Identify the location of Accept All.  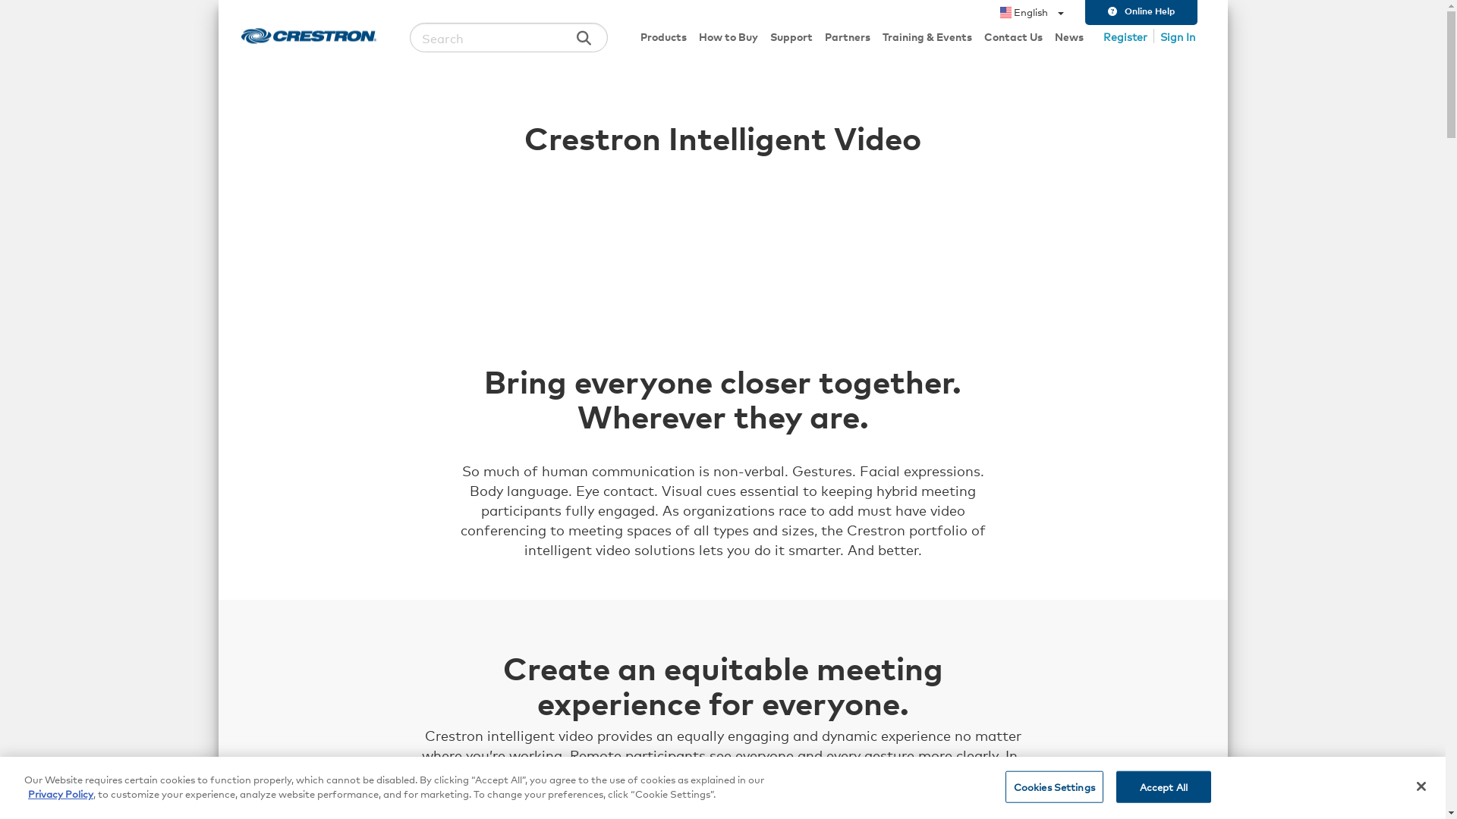
(1164, 787).